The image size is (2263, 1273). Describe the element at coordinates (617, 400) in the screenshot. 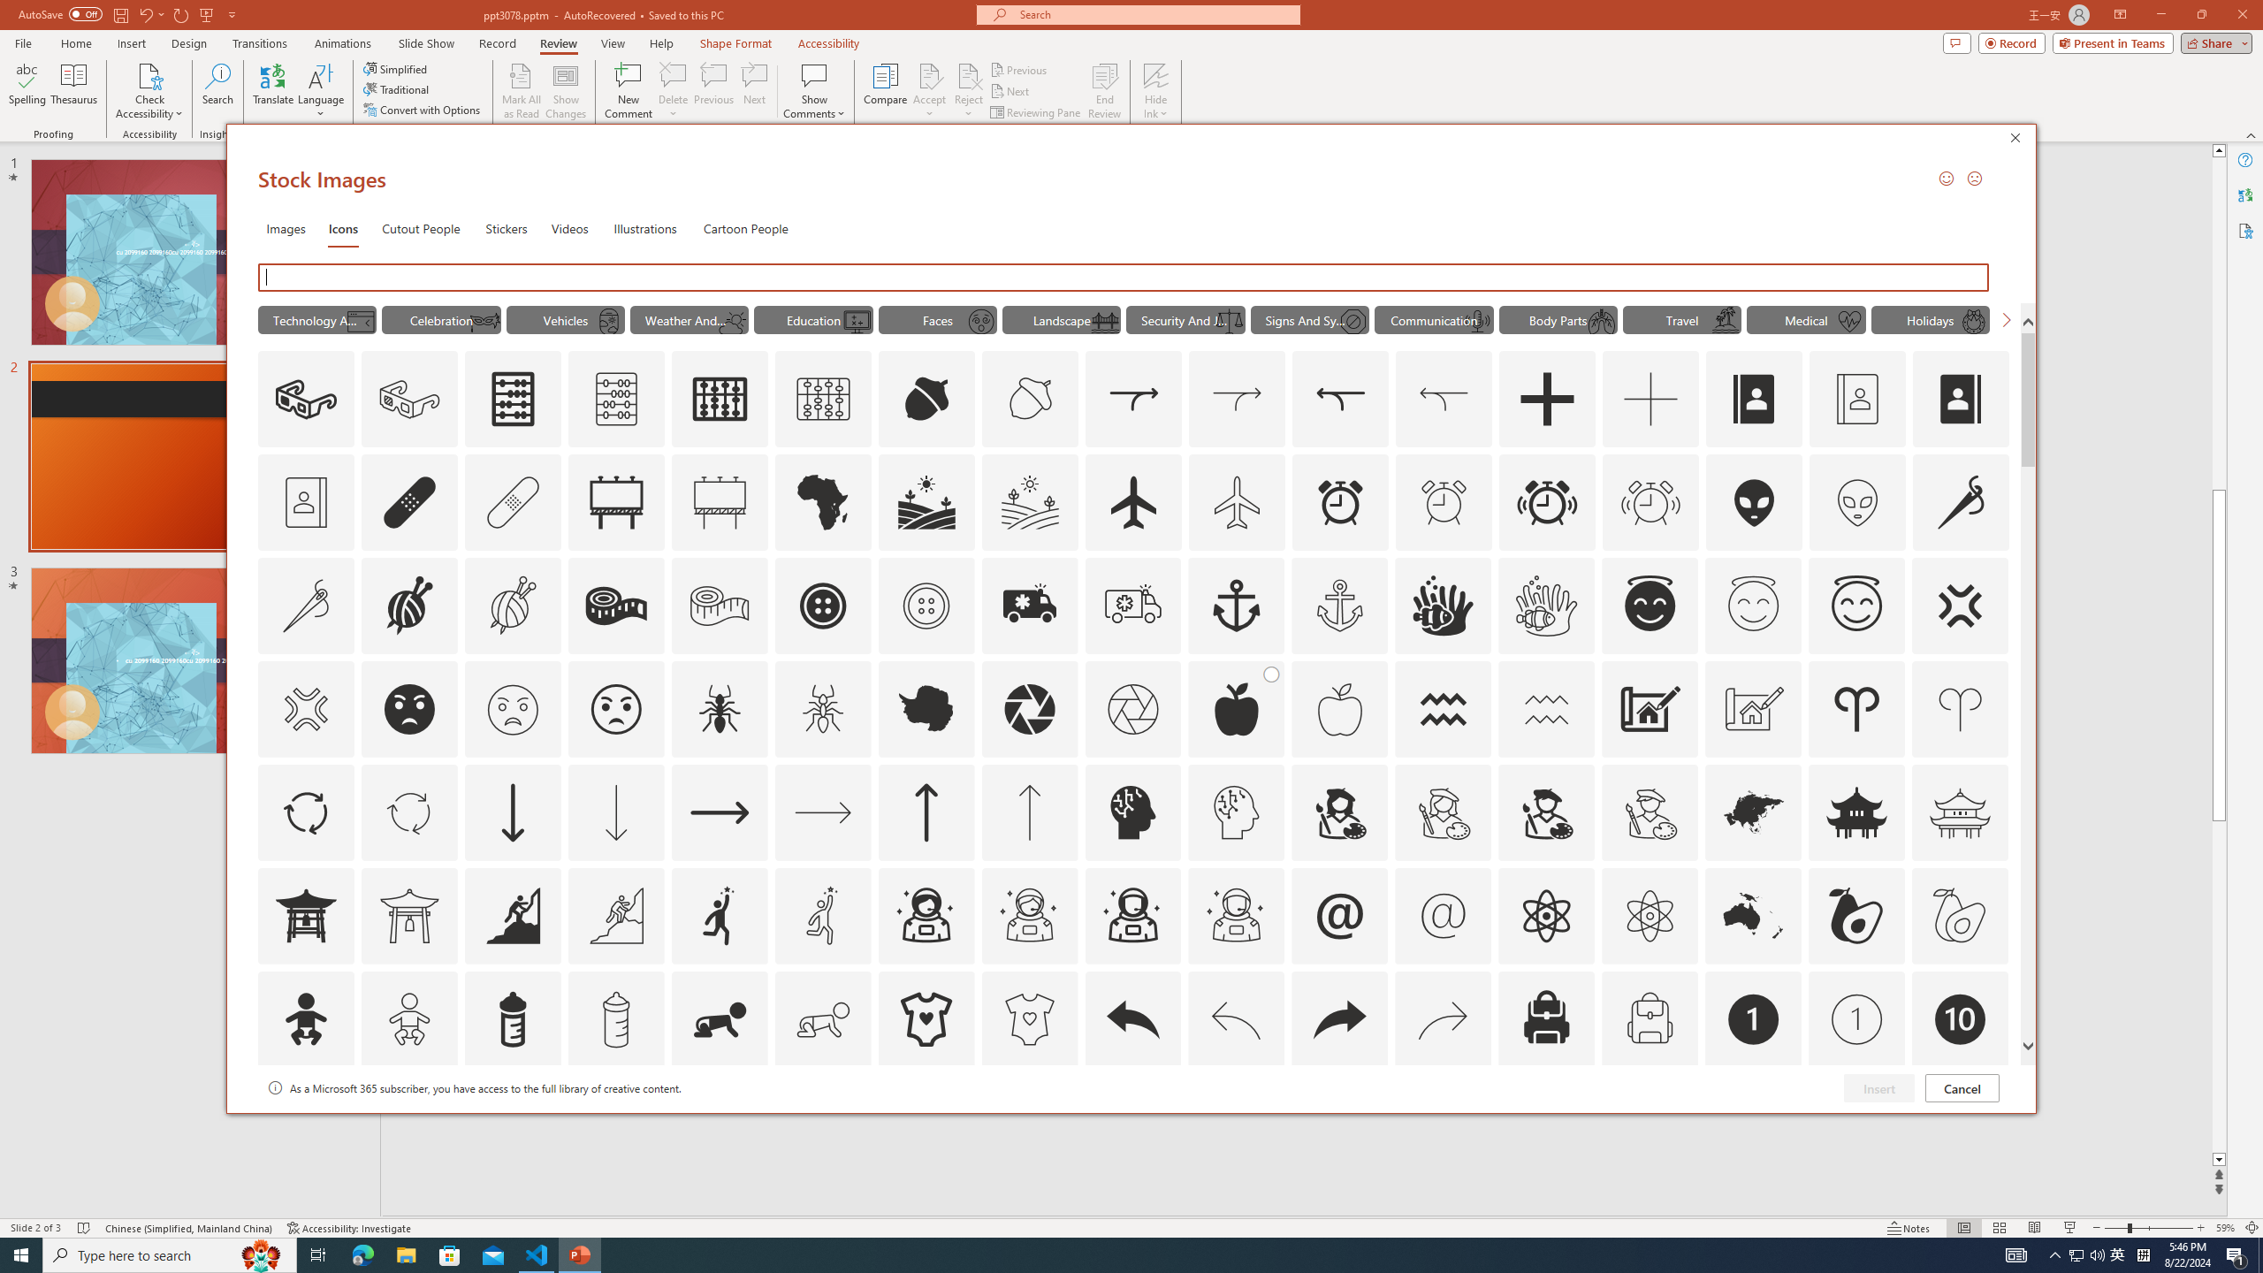

I see `AutomationID: Icons_Abacus_M` at that location.